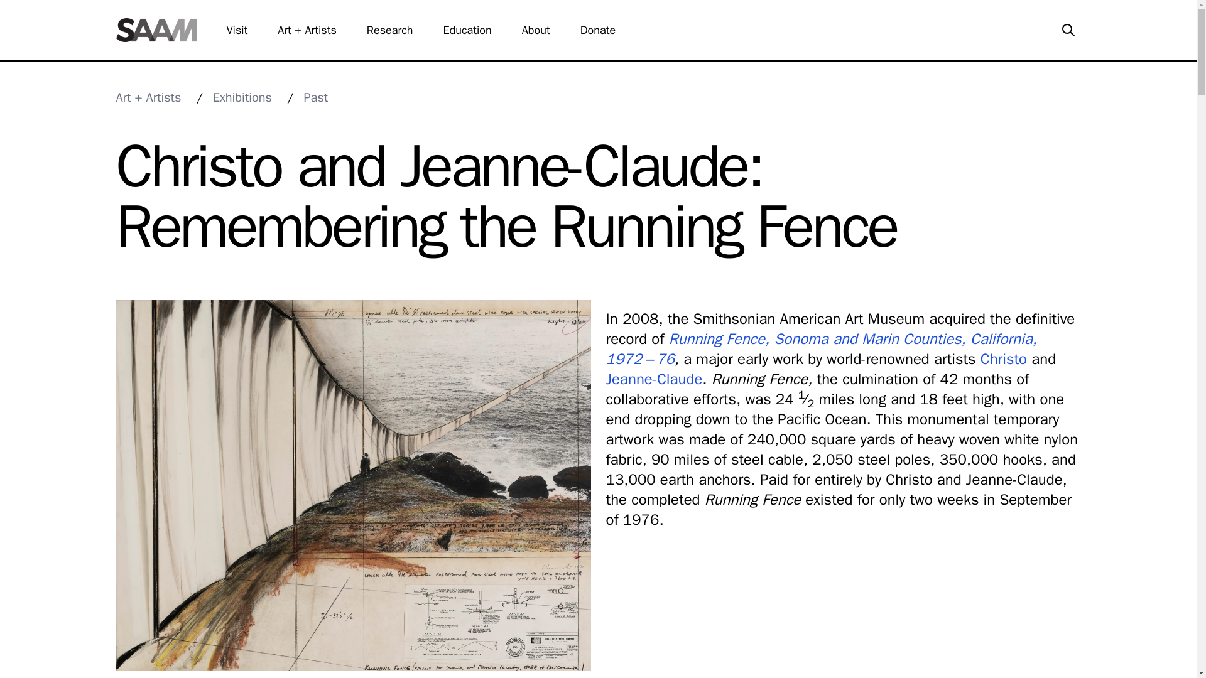 Image resolution: width=1206 pixels, height=678 pixels. Describe the element at coordinates (397, 30) in the screenshot. I see `Research` at that location.